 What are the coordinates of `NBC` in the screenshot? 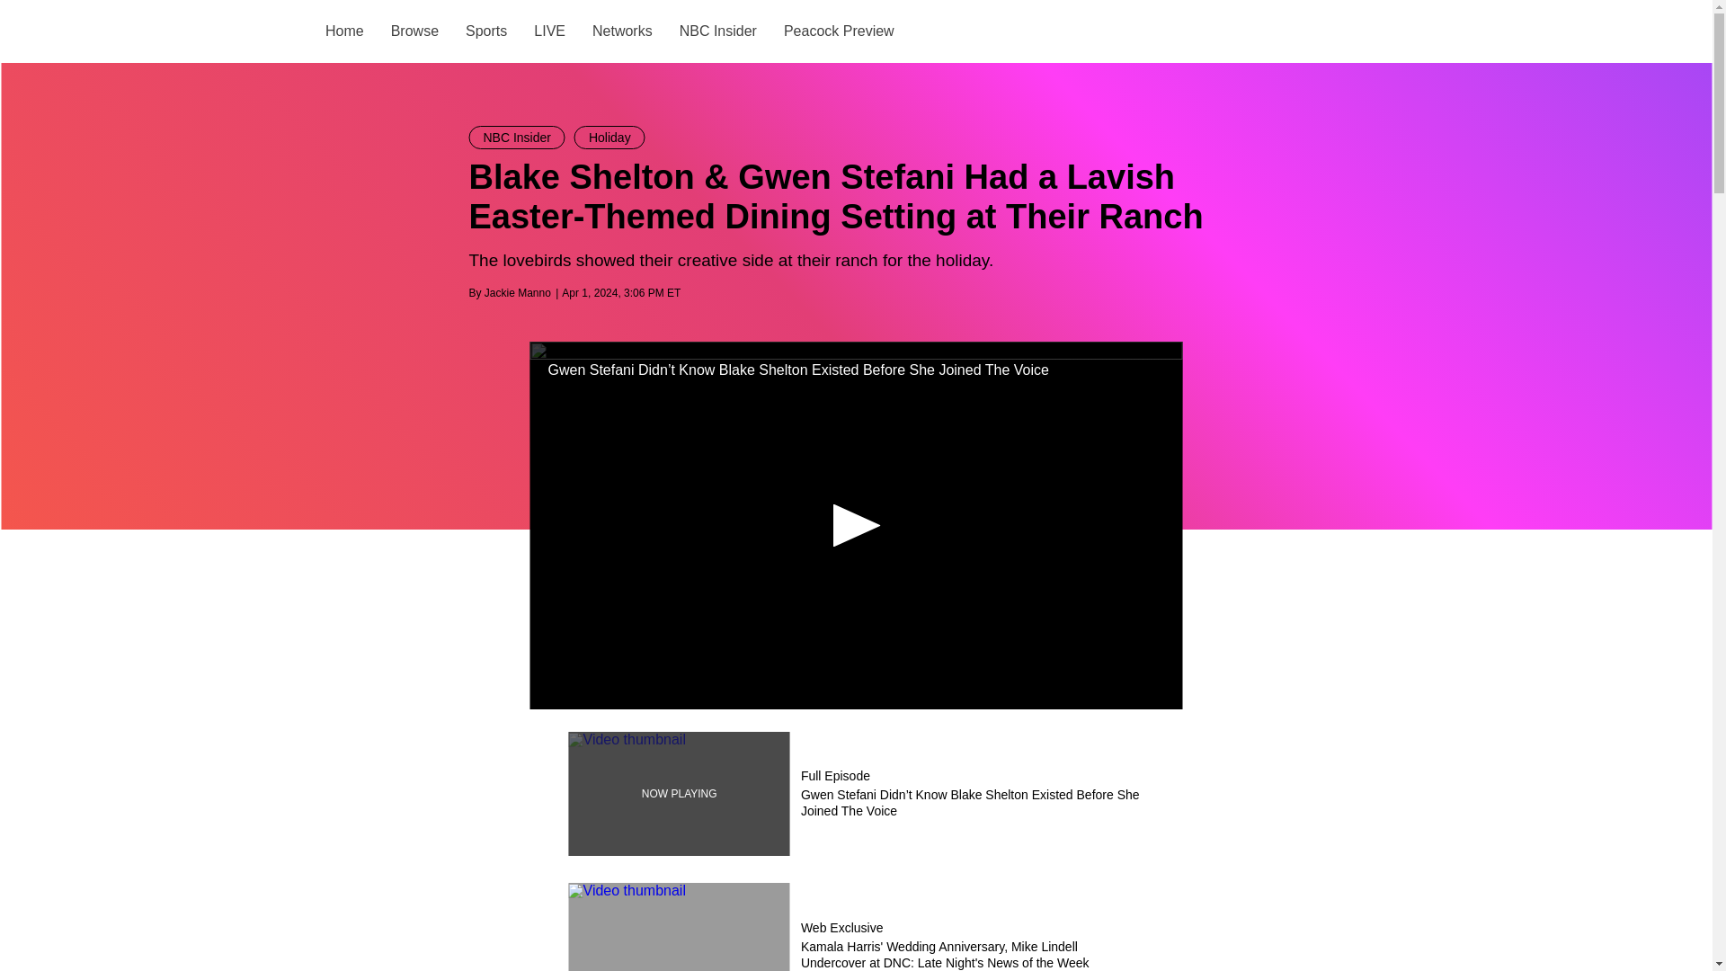 It's located at (284, 31).